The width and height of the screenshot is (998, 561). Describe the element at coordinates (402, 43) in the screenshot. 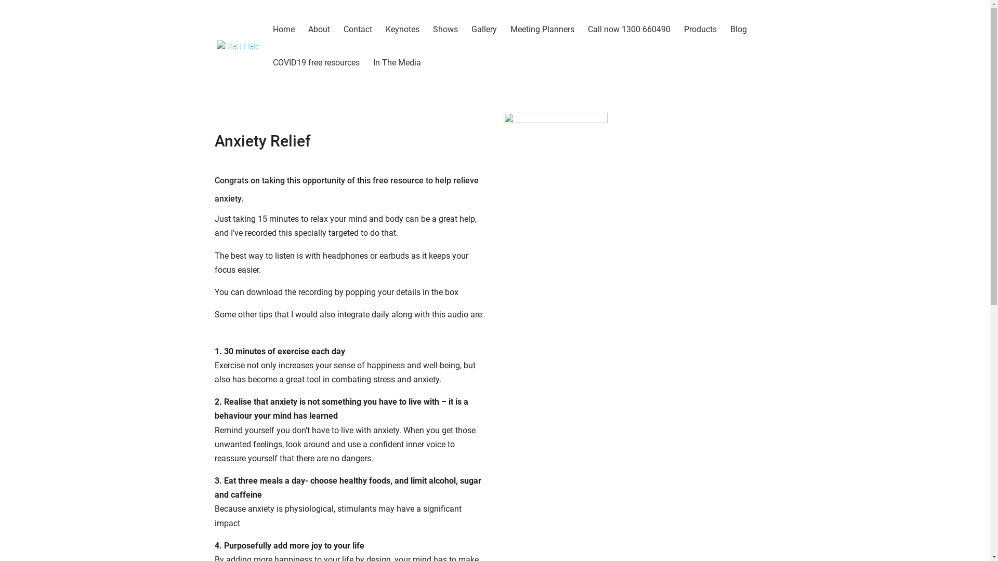

I see `Keynotes` at that location.